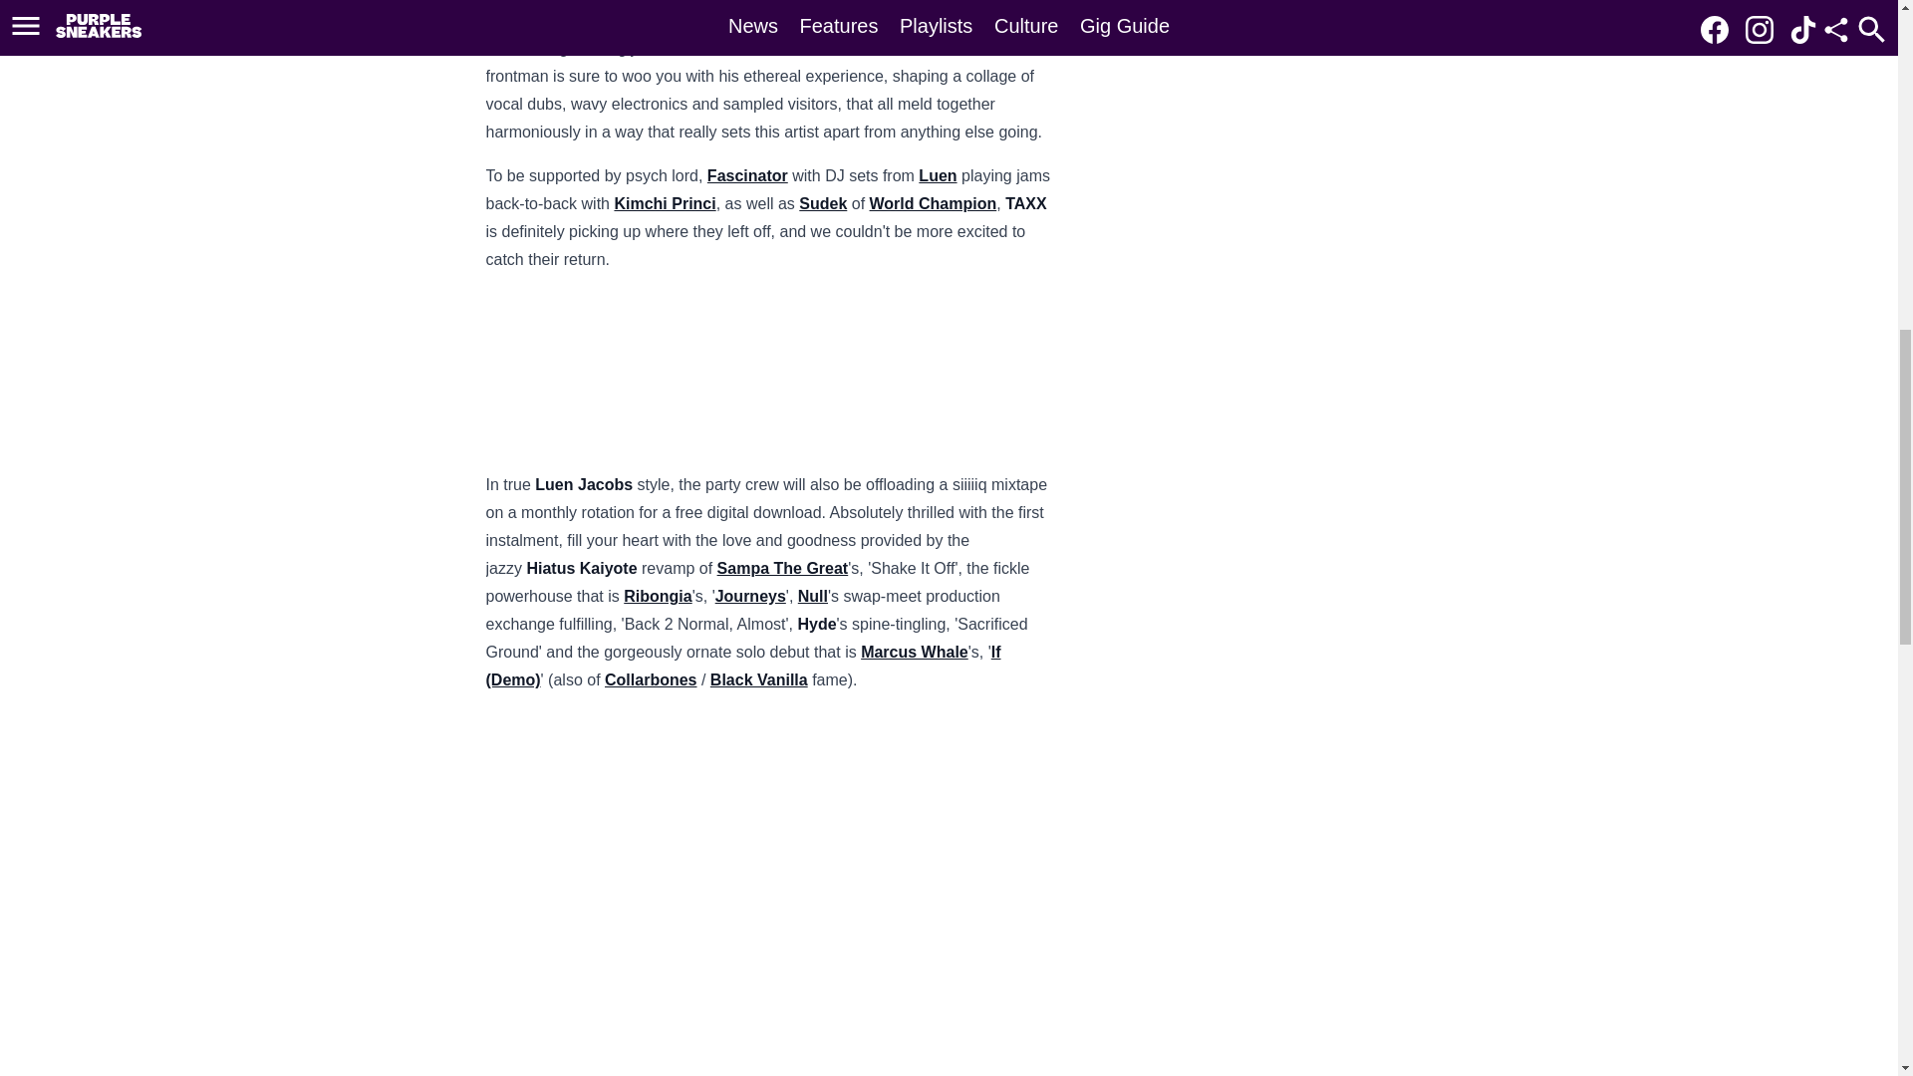 This screenshot has height=1076, width=1913. I want to click on Fascinator, so click(747, 175).